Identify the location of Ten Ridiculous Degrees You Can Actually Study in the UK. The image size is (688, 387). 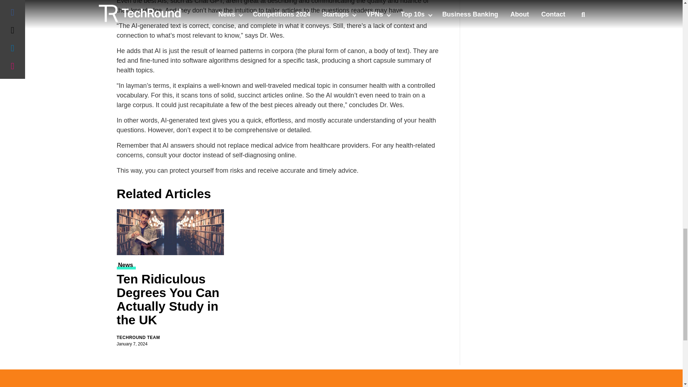
(171, 232).